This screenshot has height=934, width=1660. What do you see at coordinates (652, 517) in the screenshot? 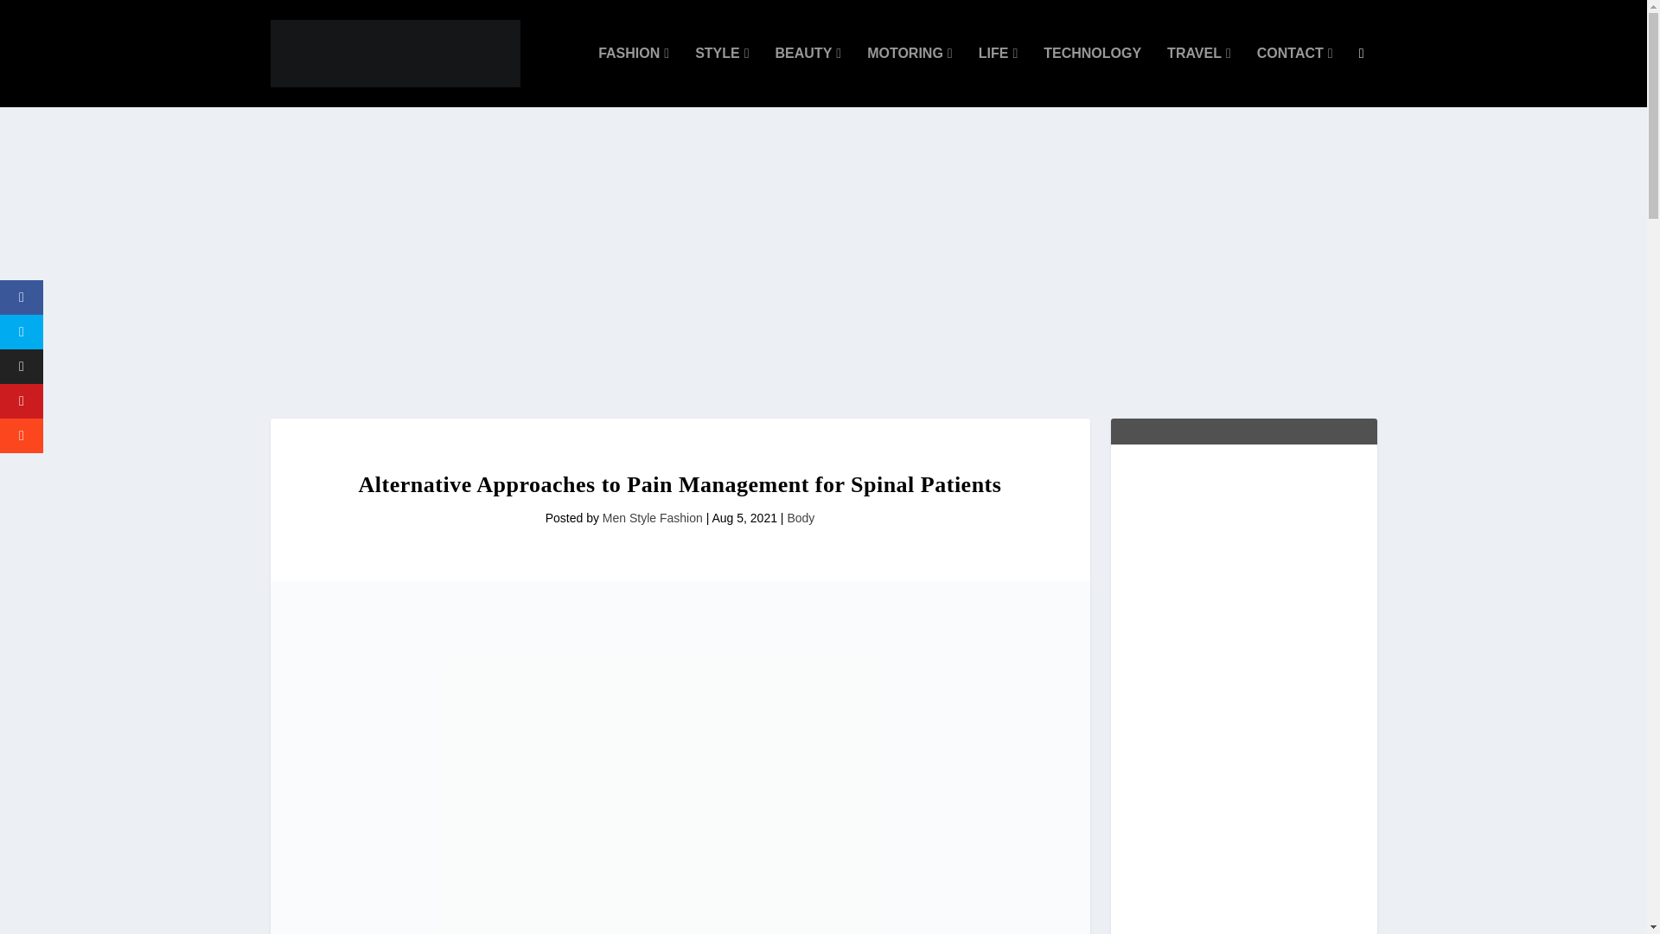
I see `Posts by Men Style Fashion` at bounding box center [652, 517].